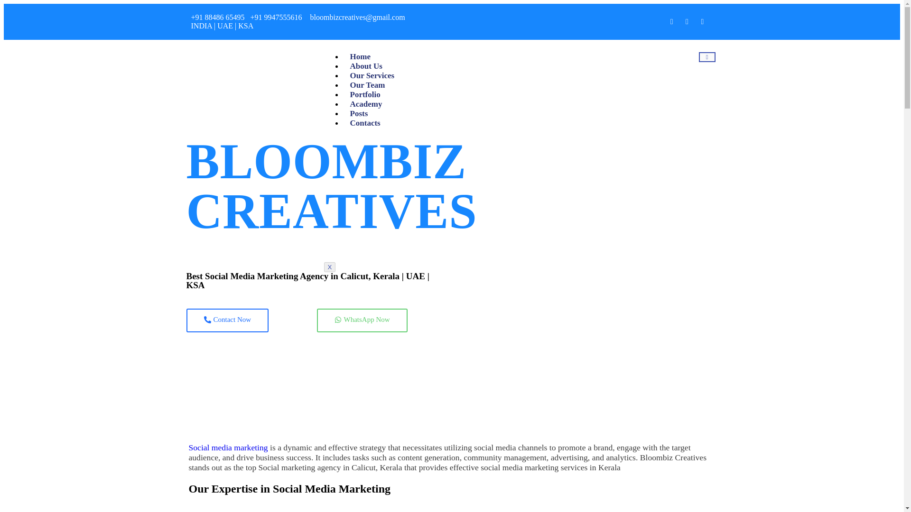 The image size is (911, 512). Describe the element at coordinates (360, 56) in the screenshot. I see `Home` at that location.